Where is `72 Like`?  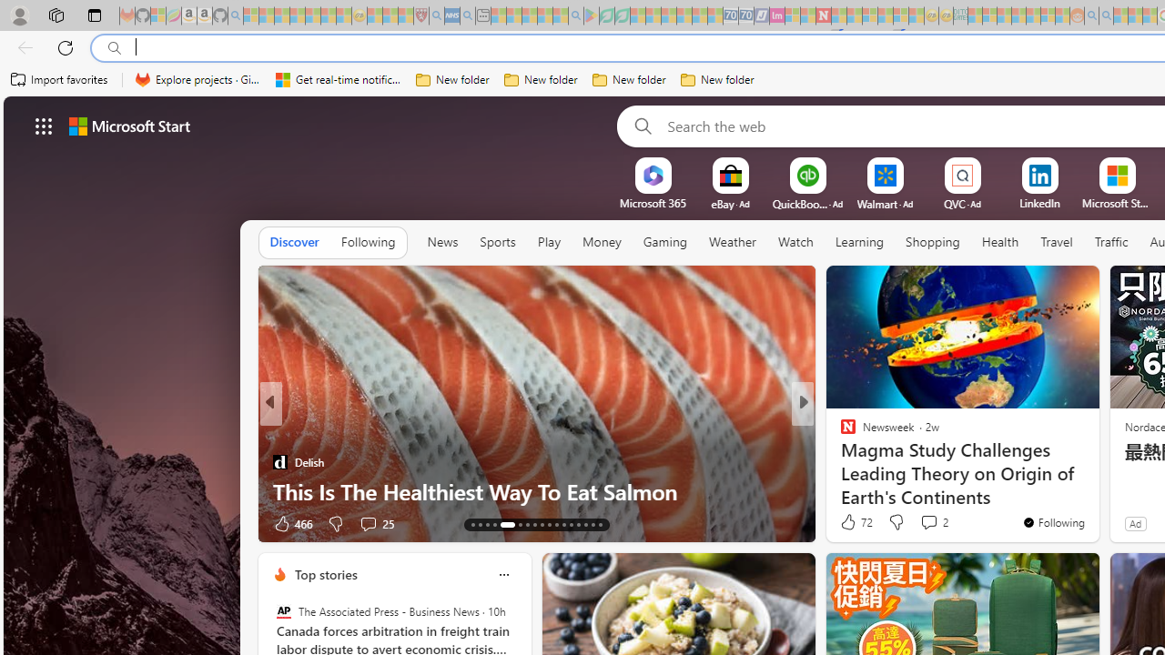
72 Like is located at coordinates (855, 522).